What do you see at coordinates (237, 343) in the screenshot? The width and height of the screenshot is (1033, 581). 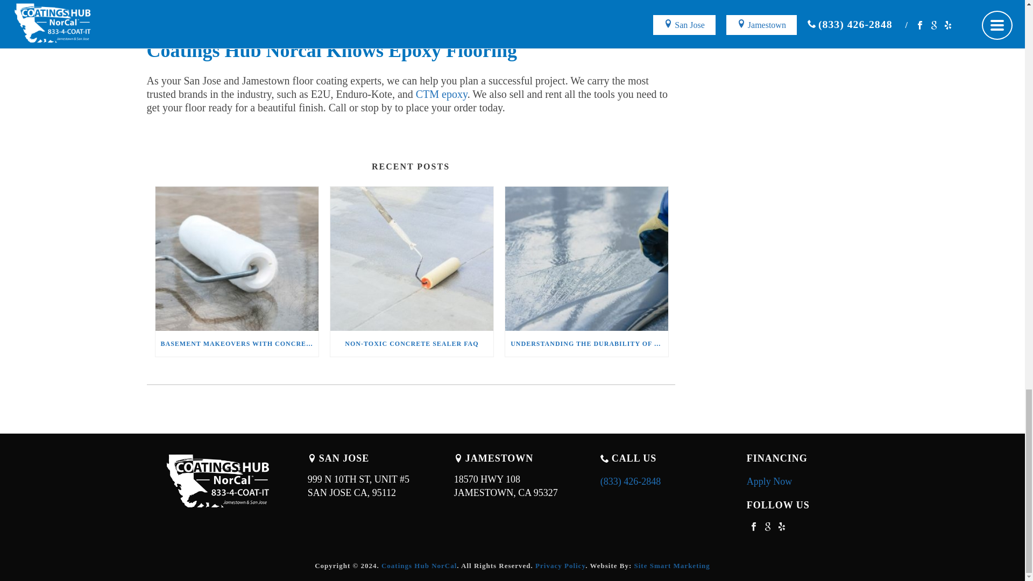 I see `Privacy Policy` at bounding box center [237, 343].